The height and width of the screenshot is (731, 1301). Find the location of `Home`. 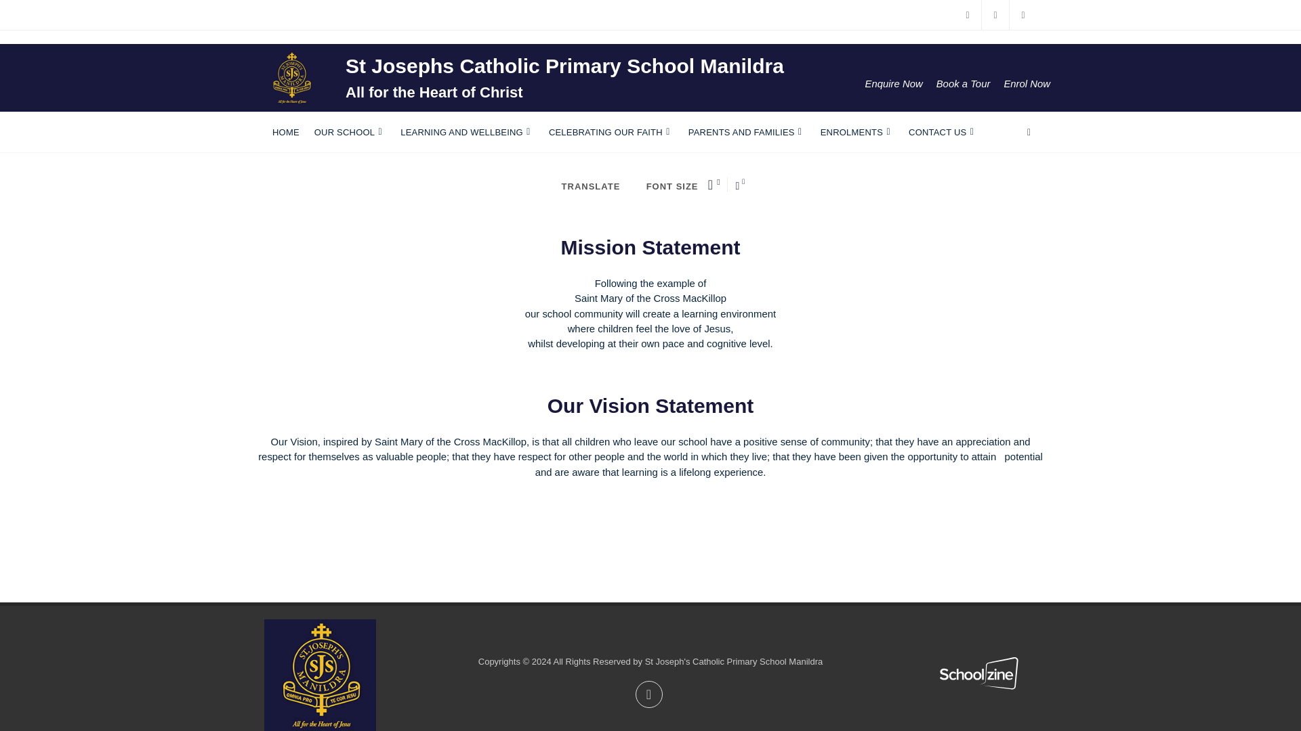

Home is located at coordinates (285, 133).